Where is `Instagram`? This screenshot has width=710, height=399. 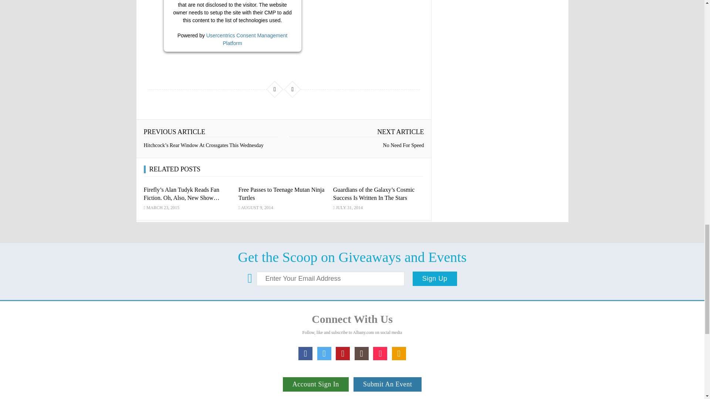
Instagram is located at coordinates (361, 354).